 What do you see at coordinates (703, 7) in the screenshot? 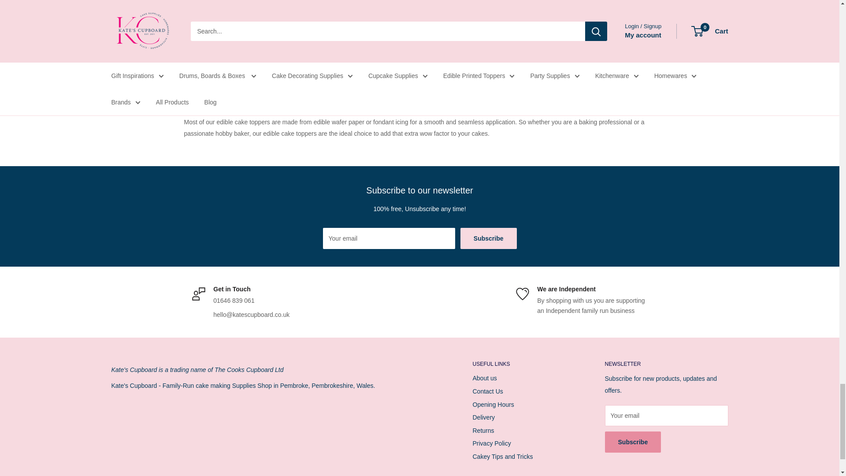
I see `Next` at bounding box center [703, 7].